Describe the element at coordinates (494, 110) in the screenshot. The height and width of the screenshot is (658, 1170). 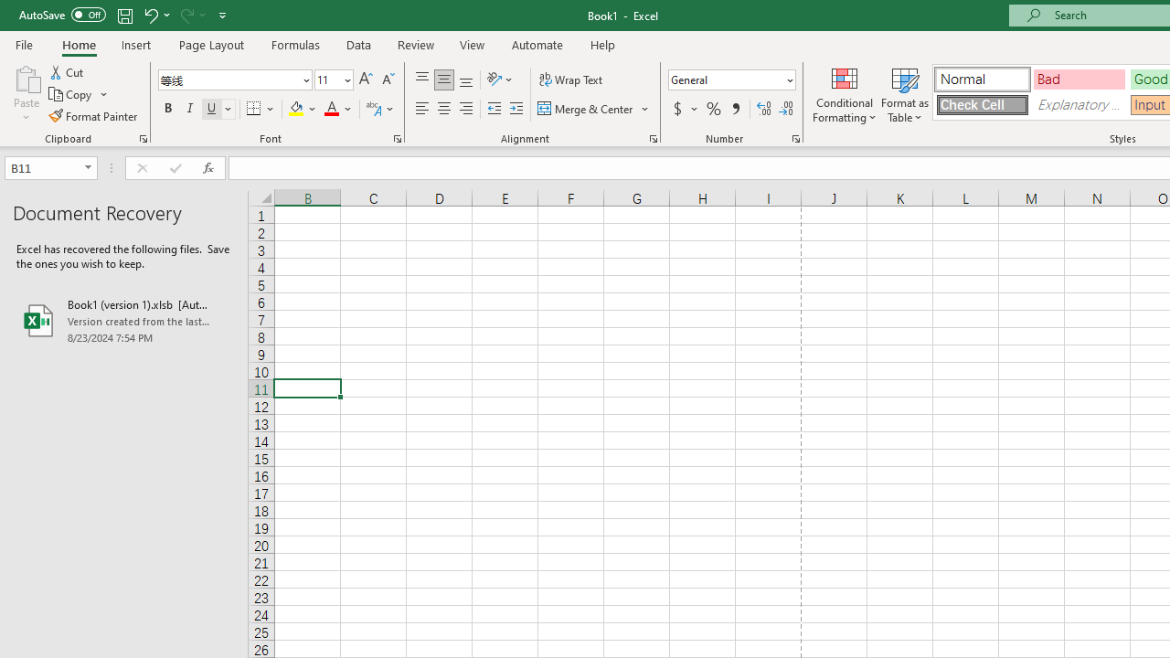
I see `Decrease Indent` at that location.